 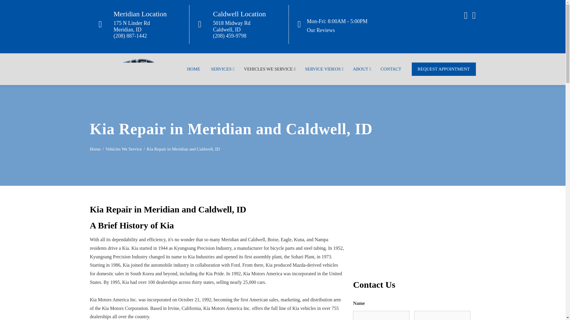 What do you see at coordinates (194, 69) in the screenshot?
I see `HOME` at bounding box center [194, 69].